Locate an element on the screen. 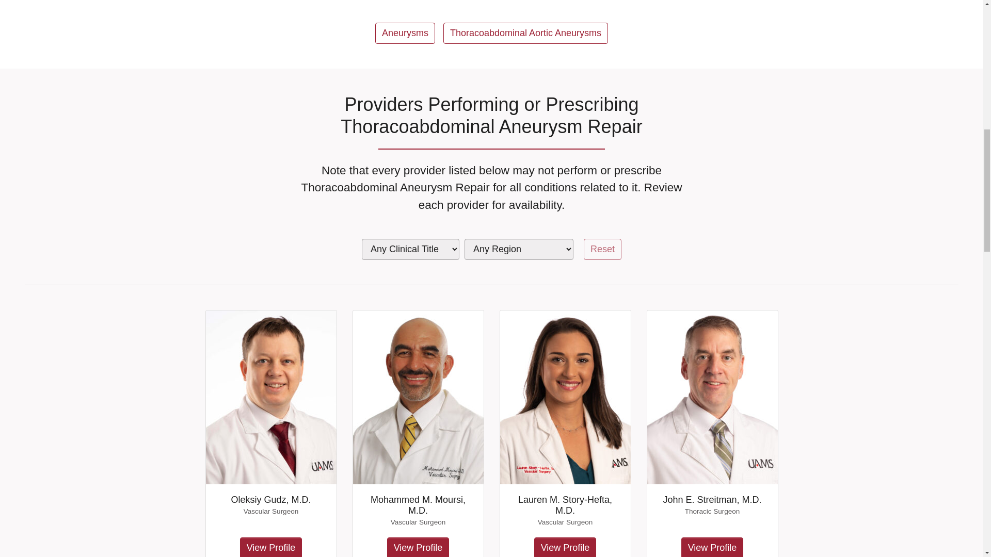 The height and width of the screenshot is (557, 991). Aneurysms is located at coordinates (405, 33).